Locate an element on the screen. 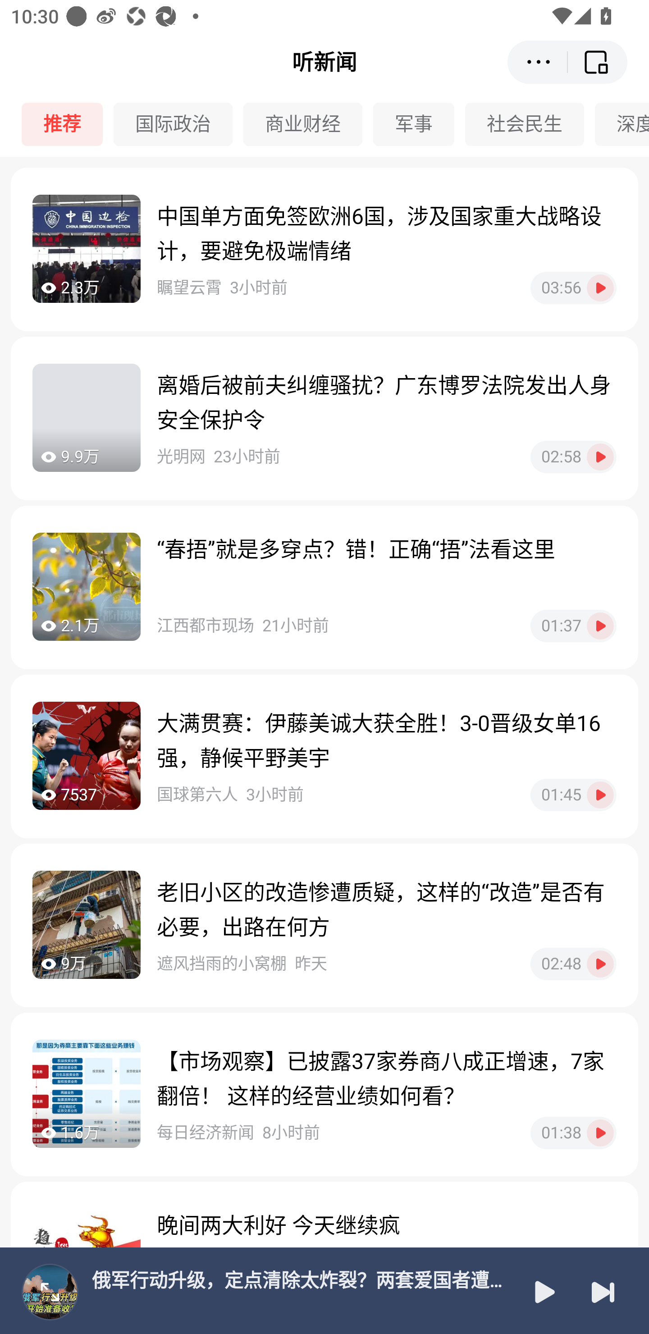 The image size is (649, 1334). 01:37 is located at coordinates (573, 626).